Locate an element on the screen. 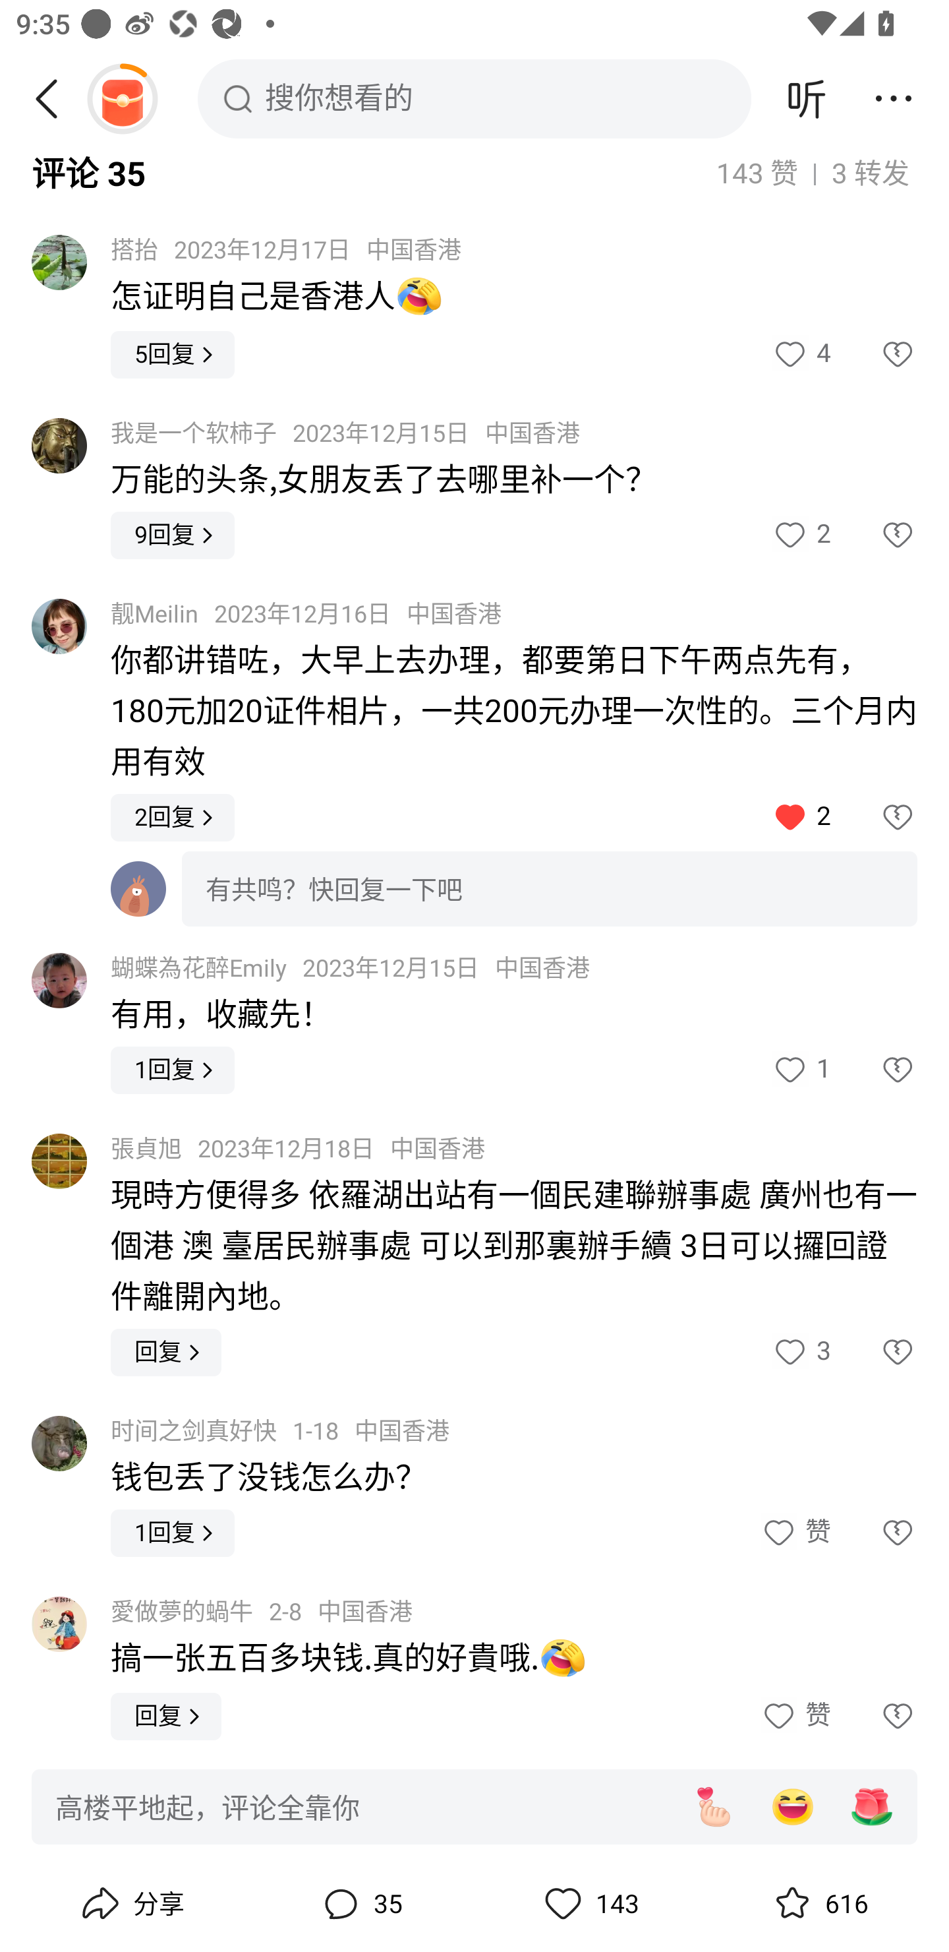 The image size is (949, 1952). 回复靓Meilin 有共鸣？快回复一下吧 is located at coordinates (514, 886).